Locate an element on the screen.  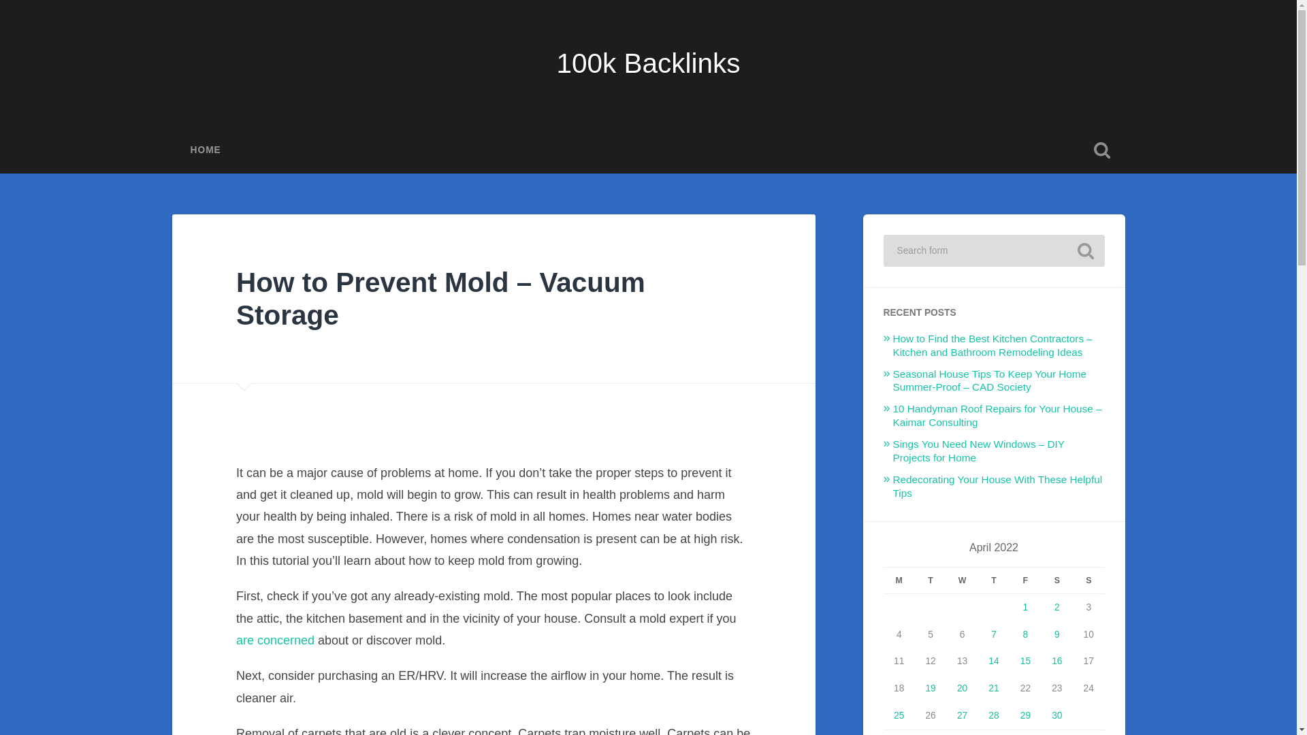
15 is located at coordinates (1025, 661).